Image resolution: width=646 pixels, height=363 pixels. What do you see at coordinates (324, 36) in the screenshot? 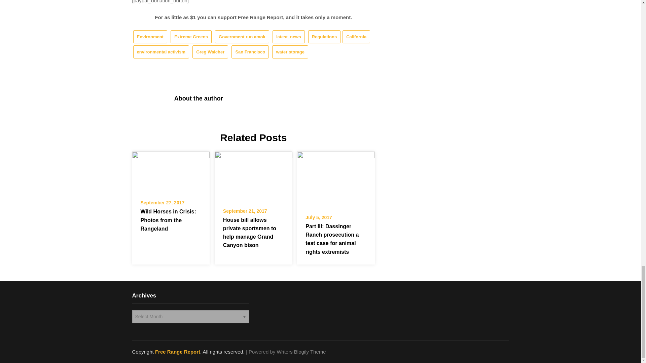
I see `Regulations` at bounding box center [324, 36].